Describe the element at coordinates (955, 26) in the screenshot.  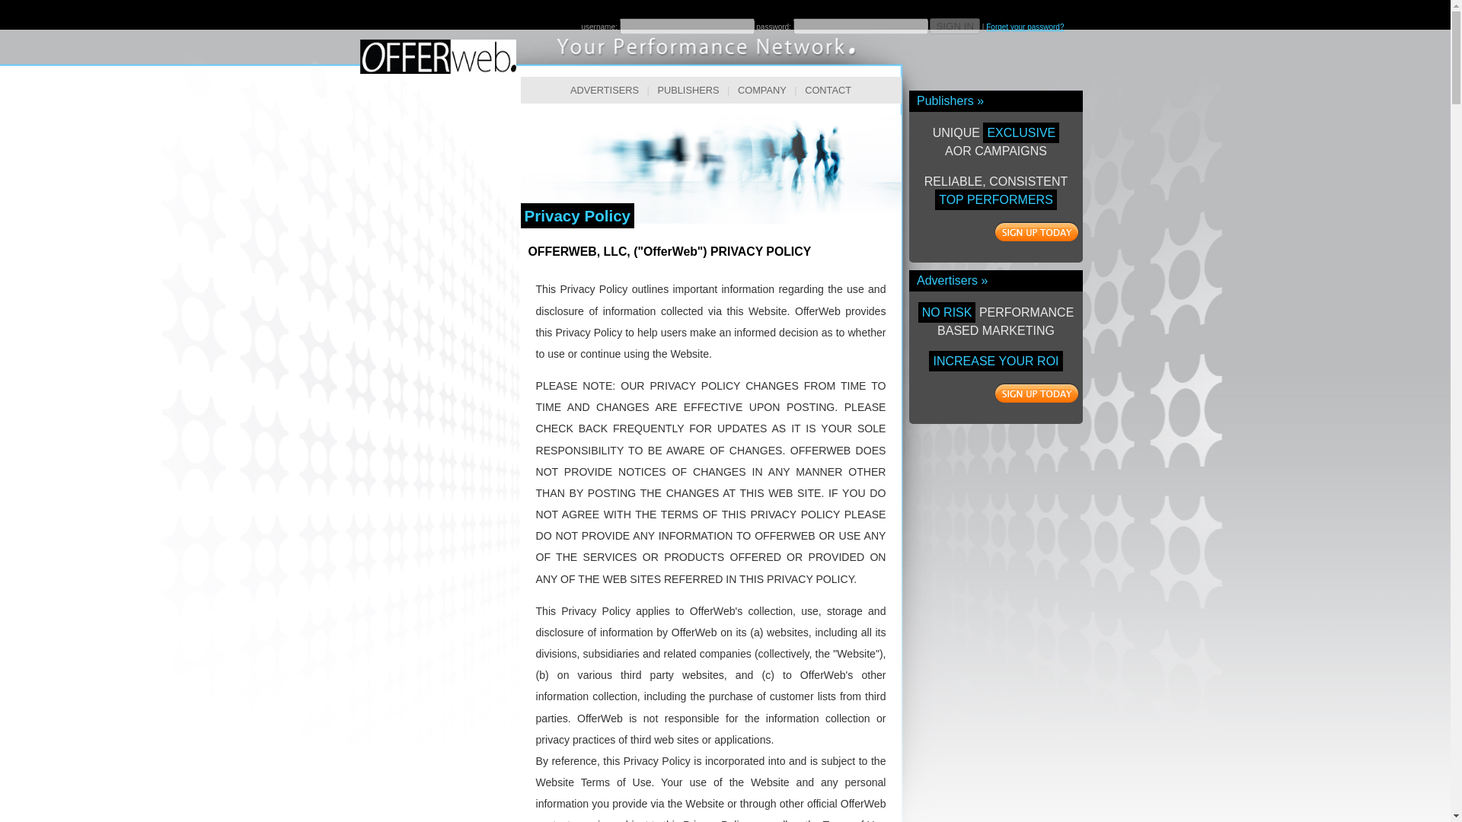
I see `SIGN IN` at that location.